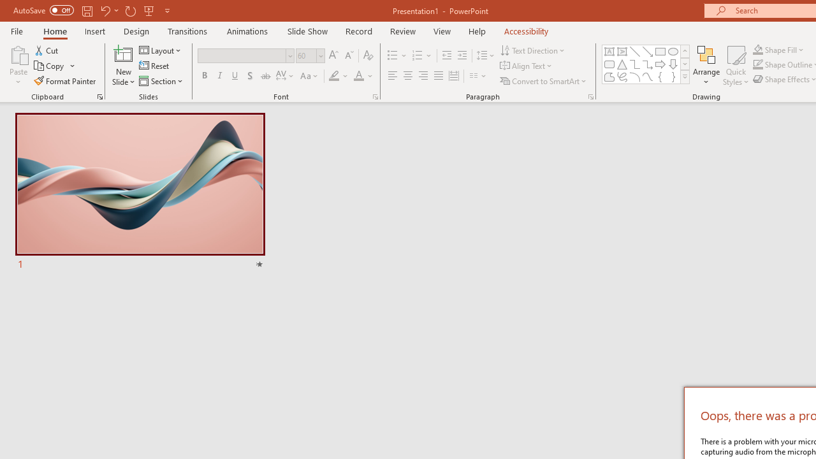 The width and height of the screenshot is (816, 459). Describe the element at coordinates (333, 56) in the screenshot. I see `Increase Font Size` at that location.